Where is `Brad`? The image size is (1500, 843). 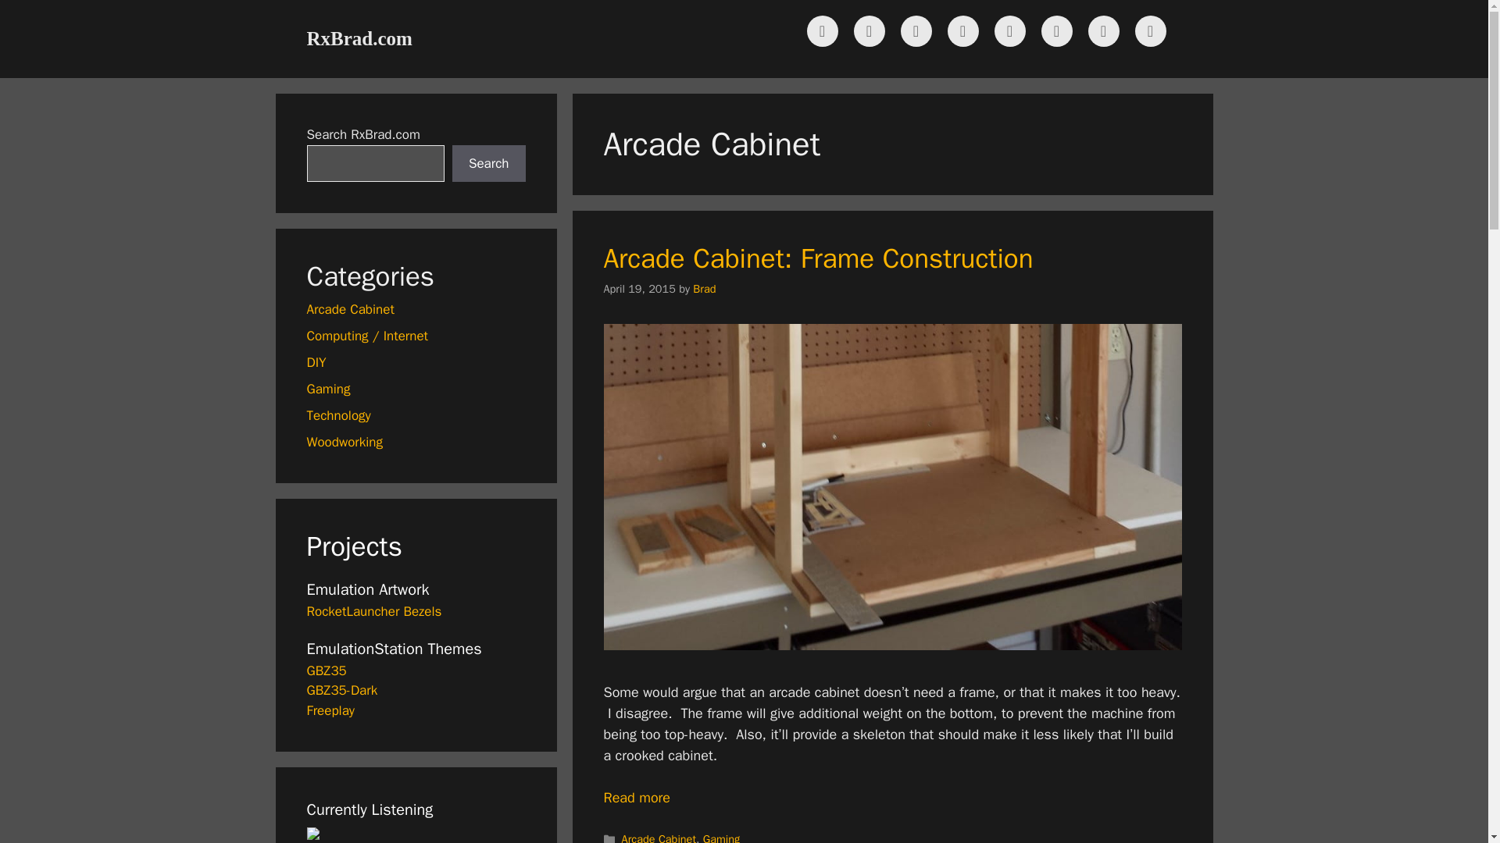 Brad is located at coordinates (704, 289).